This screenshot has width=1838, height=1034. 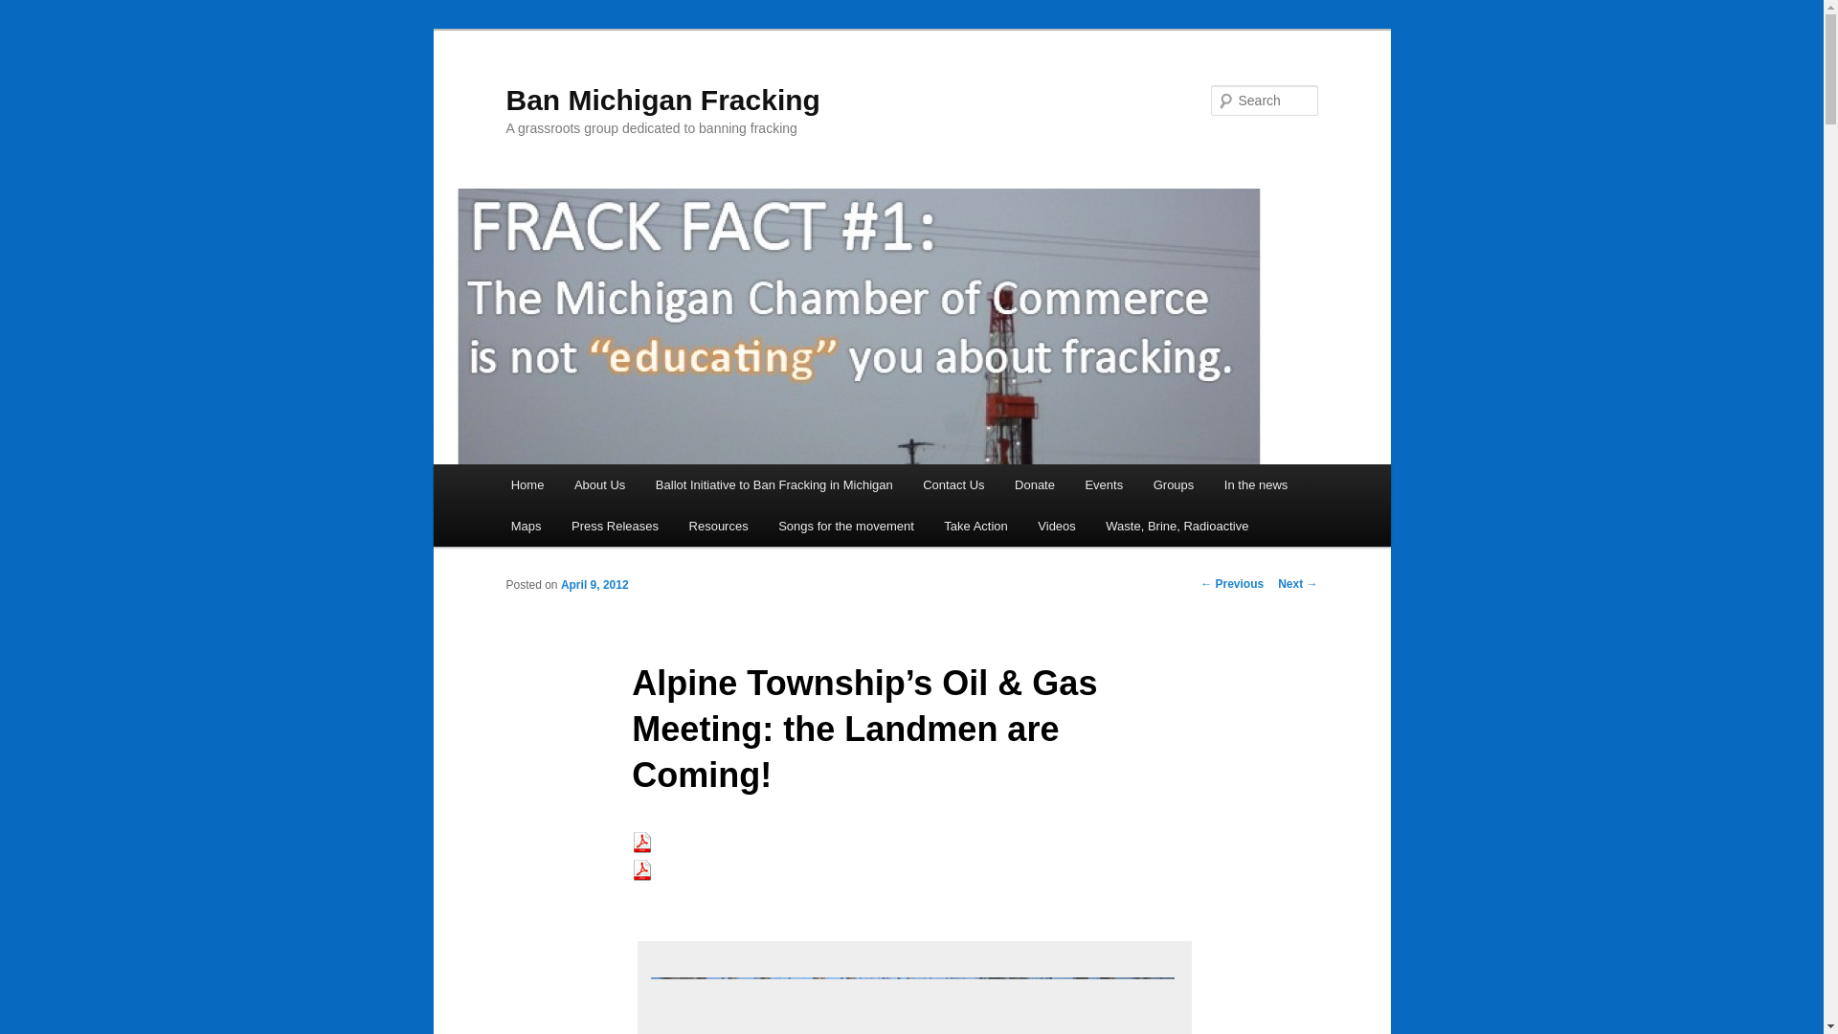 What do you see at coordinates (976, 527) in the screenshot?
I see `Take Action` at bounding box center [976, 527].